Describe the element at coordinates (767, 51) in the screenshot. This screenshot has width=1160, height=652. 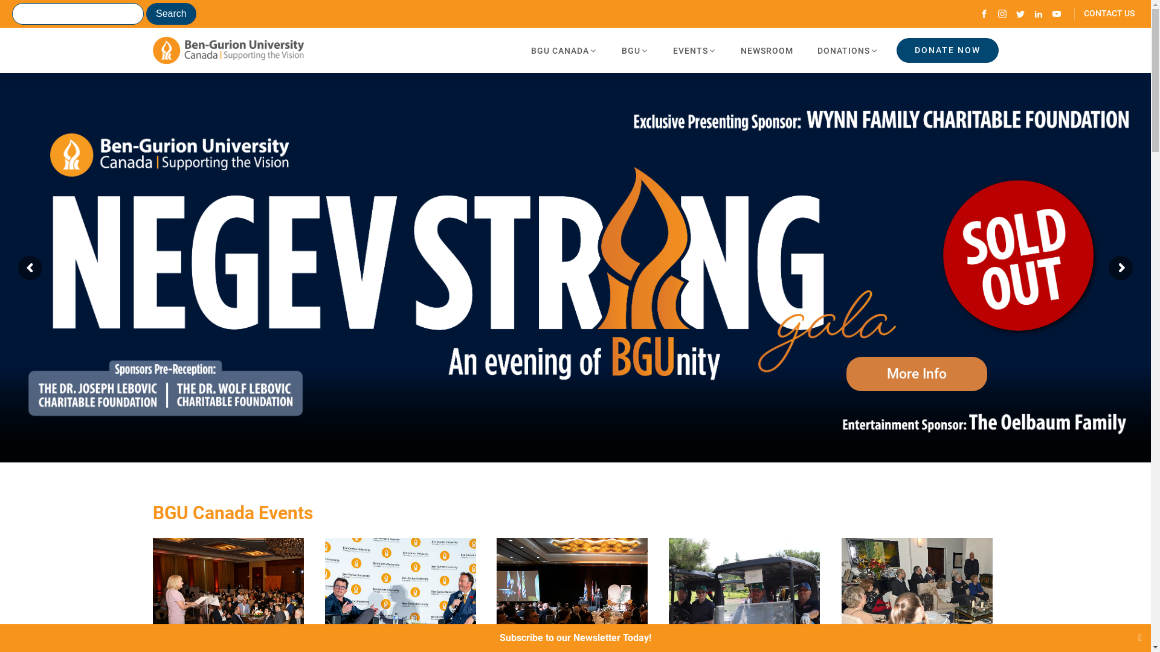
I see `NEWSROOM` at that location.